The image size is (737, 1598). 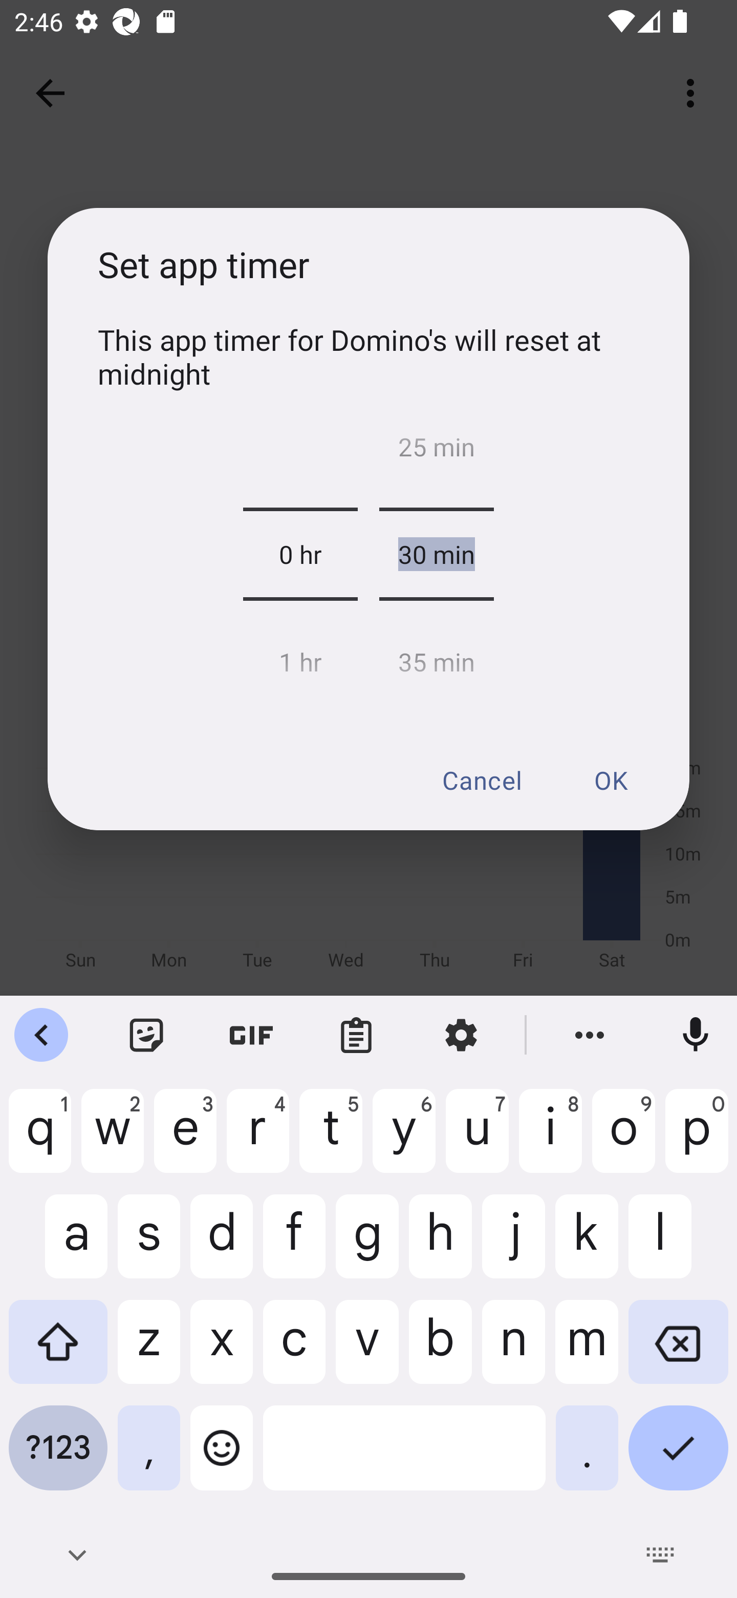 I want to click on 1 hr, so click(x=300, y=657).